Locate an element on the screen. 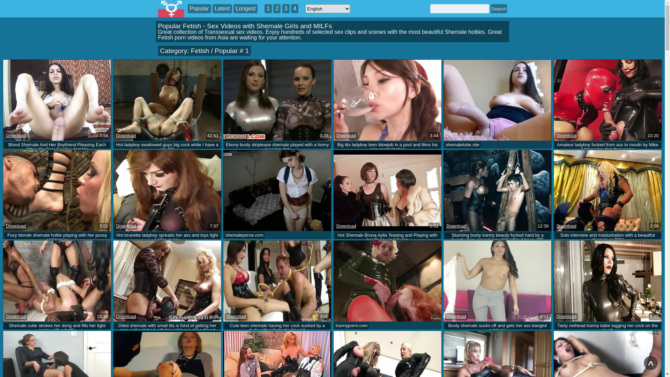 This screenshot has height=377, width=670. Download is located at coordinates (346, 136).